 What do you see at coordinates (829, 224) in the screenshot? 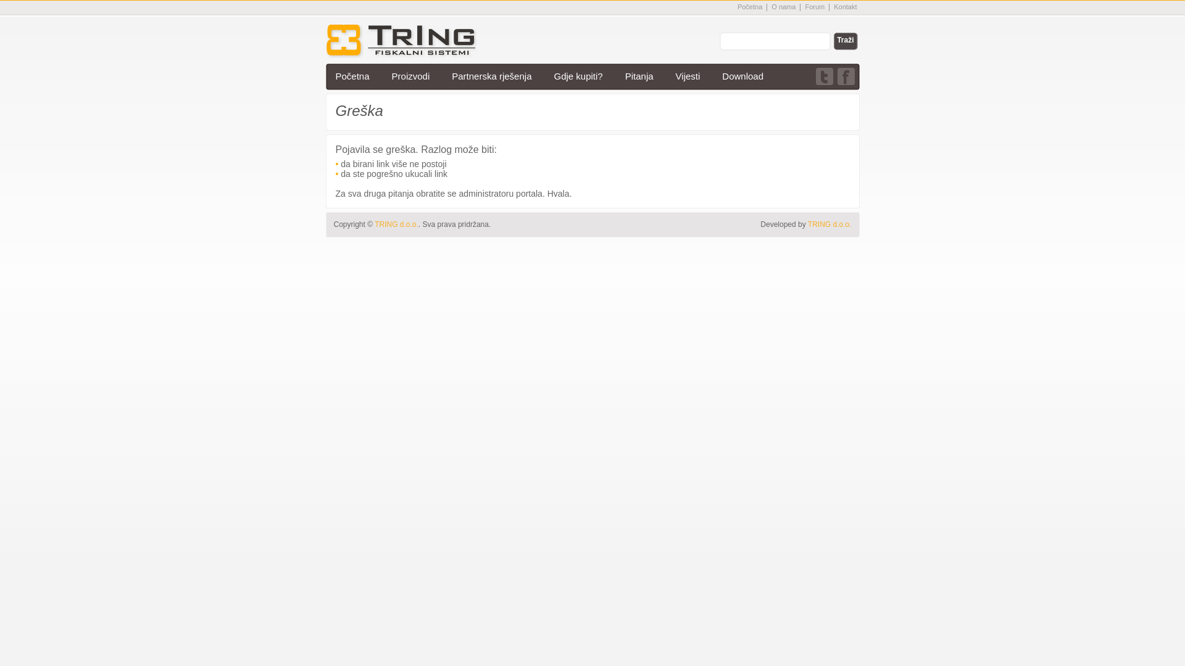
I see `TRING d.o.o.` at bounding box center [829, 224].